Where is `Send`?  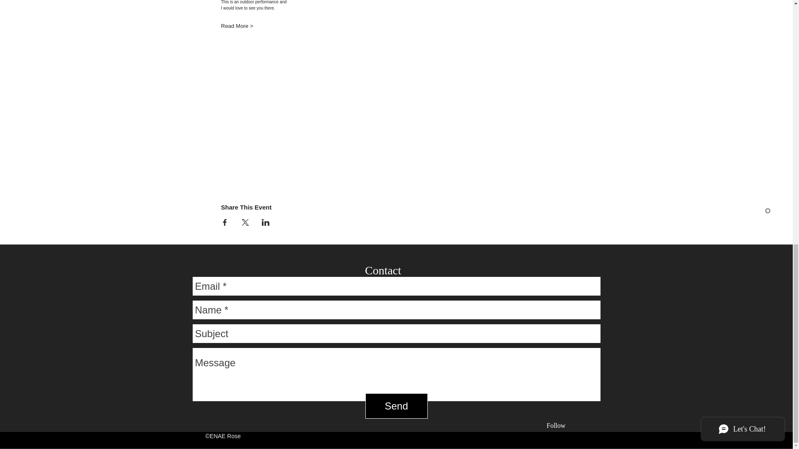 Send is located at coordinates (396, 406).